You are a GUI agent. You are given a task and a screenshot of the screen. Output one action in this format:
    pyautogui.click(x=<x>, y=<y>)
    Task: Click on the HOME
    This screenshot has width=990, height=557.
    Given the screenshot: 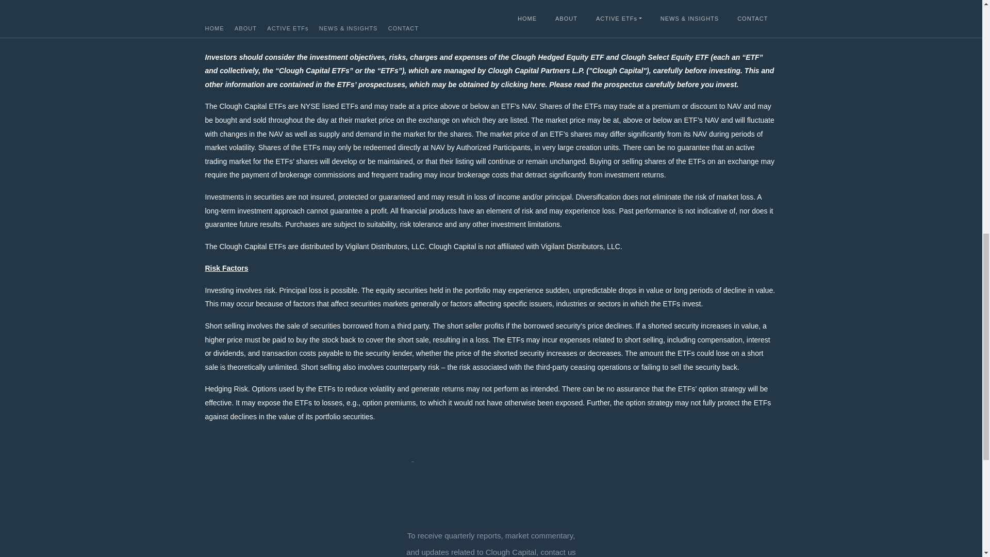 What is the action you would take?
    pyautogui.click(x=214, y=28)
    